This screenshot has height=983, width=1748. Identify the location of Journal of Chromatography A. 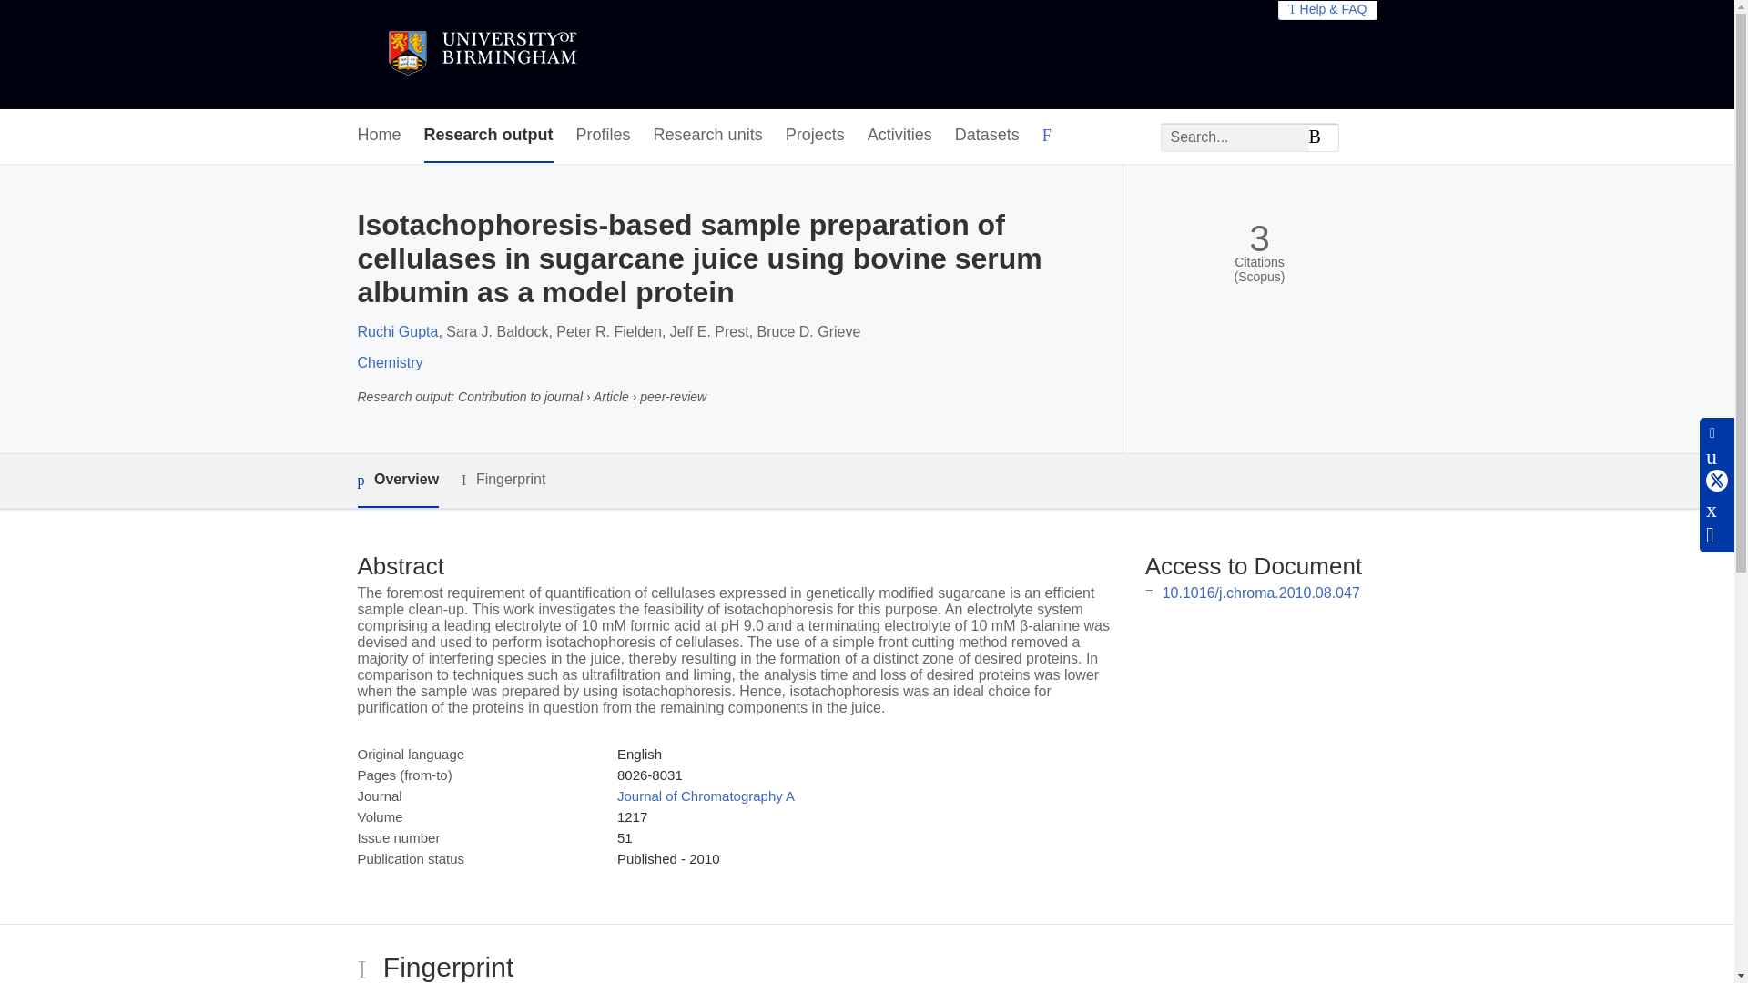
(706, 796).